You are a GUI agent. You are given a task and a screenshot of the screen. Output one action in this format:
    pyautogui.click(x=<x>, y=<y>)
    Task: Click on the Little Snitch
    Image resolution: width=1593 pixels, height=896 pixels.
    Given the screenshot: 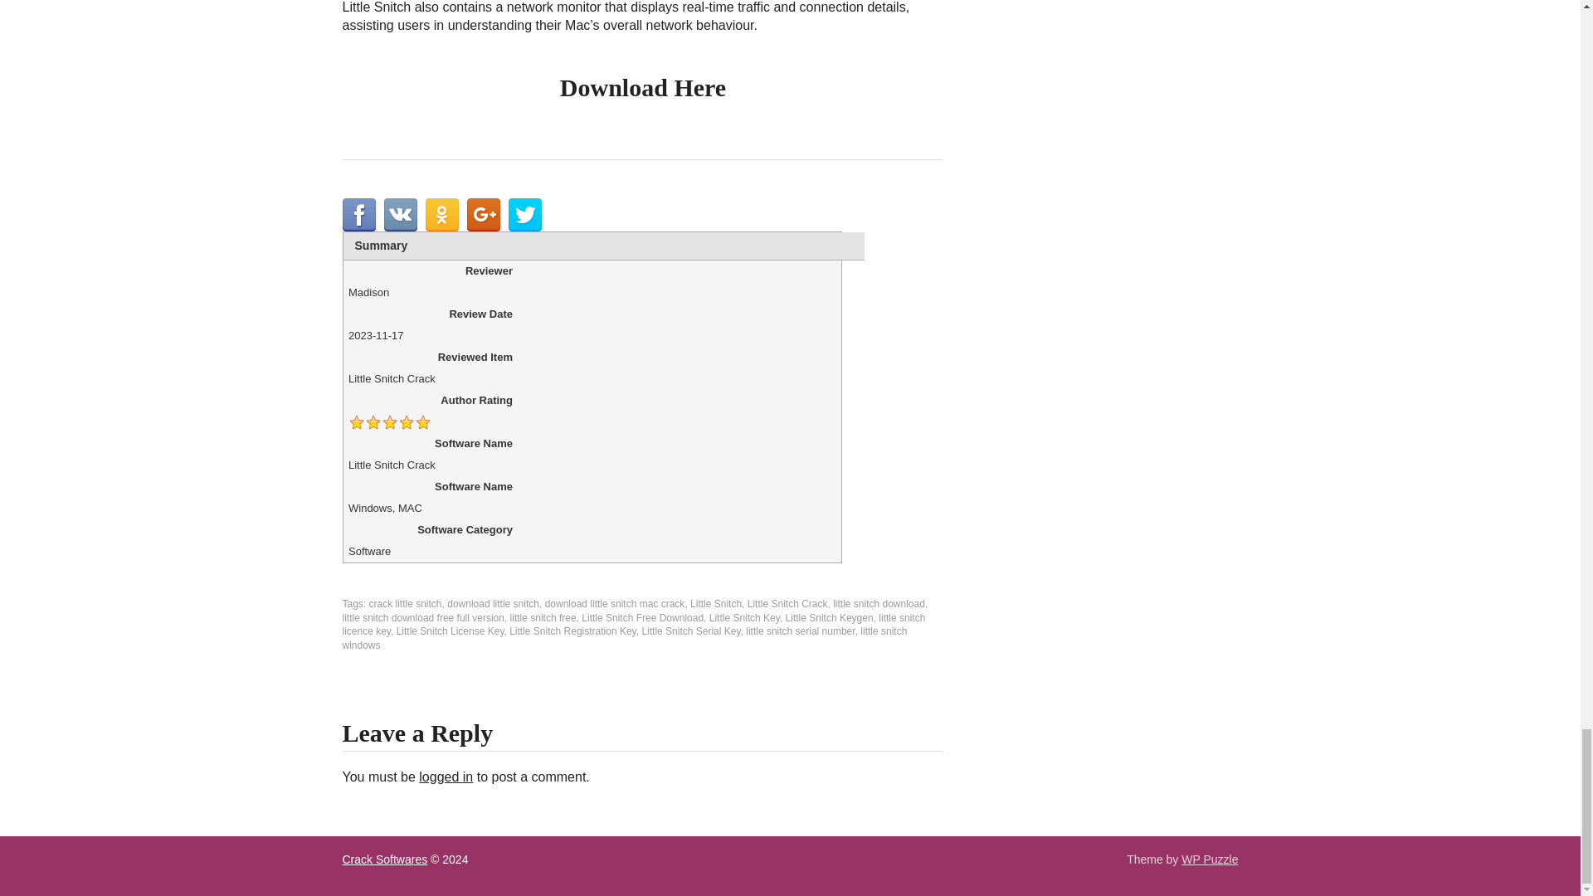 What is the action you would take?
    pyautogui.click(x=715, y=604)
    